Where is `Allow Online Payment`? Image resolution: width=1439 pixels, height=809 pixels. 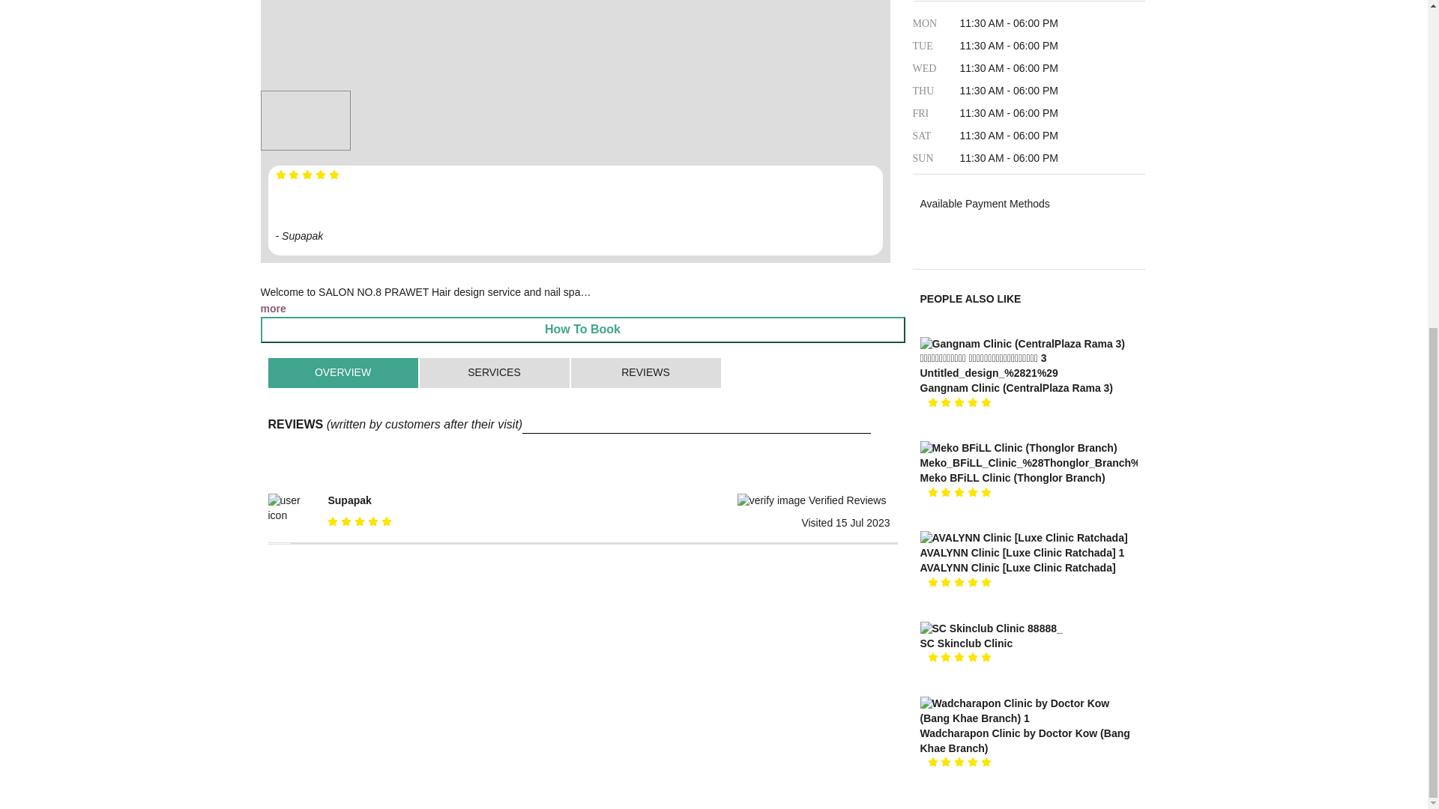 Allow Online Payment is located at coordinates (931, 230).